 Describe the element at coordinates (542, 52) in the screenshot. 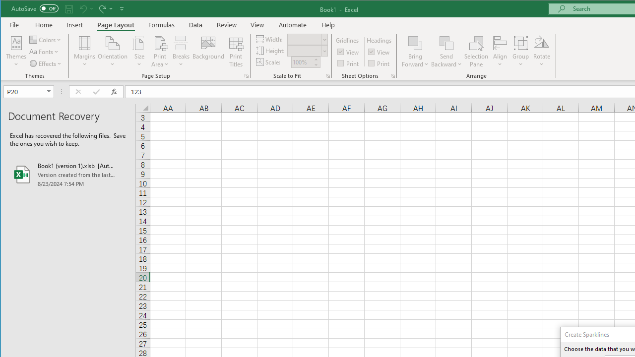

I see `Rotate` at that location.